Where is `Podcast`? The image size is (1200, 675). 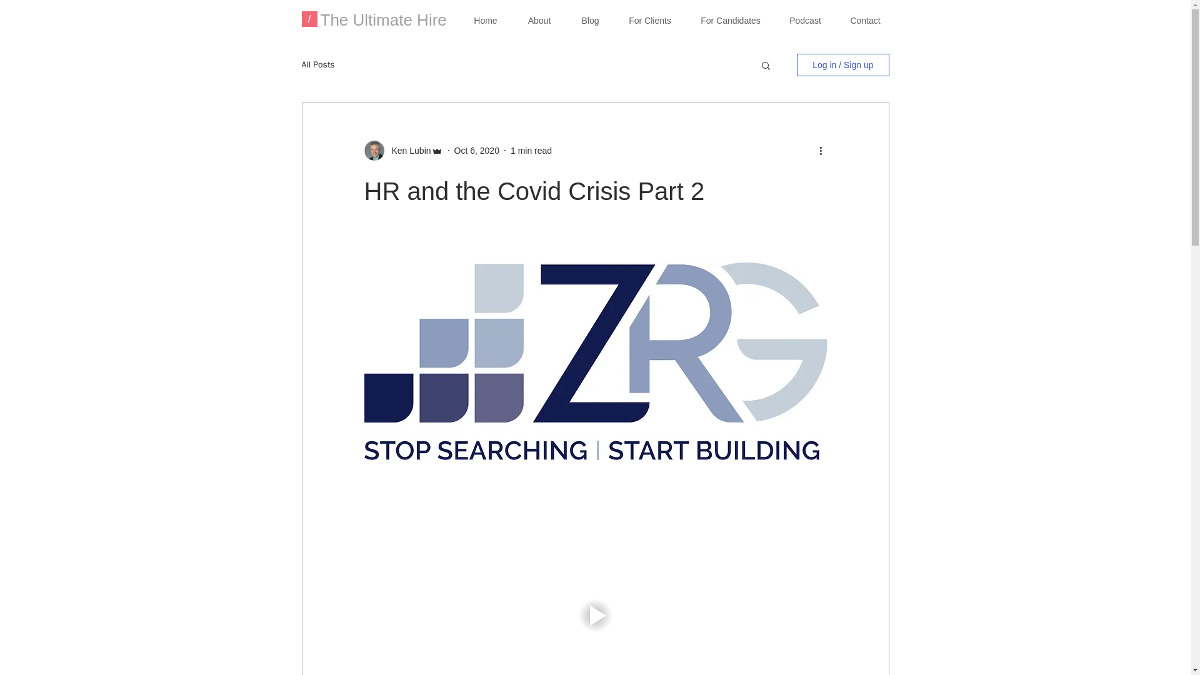 Podcast is located at coordinates (805, 21).